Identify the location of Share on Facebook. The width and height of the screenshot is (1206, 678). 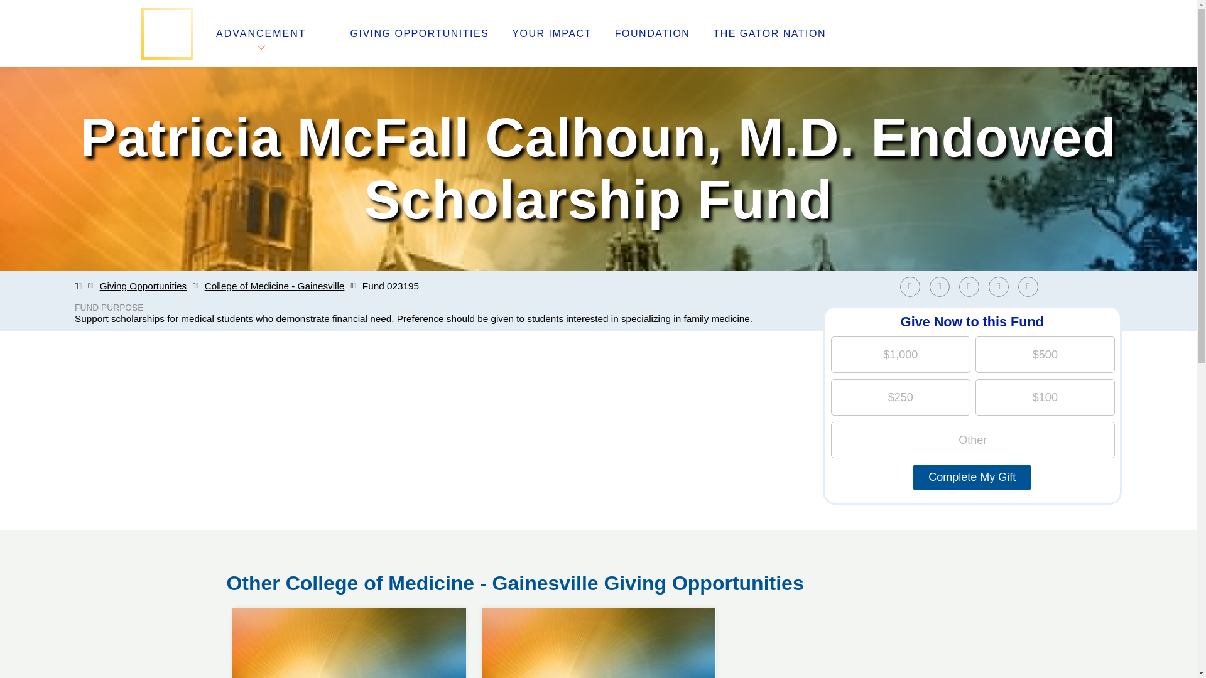
(420, 34).